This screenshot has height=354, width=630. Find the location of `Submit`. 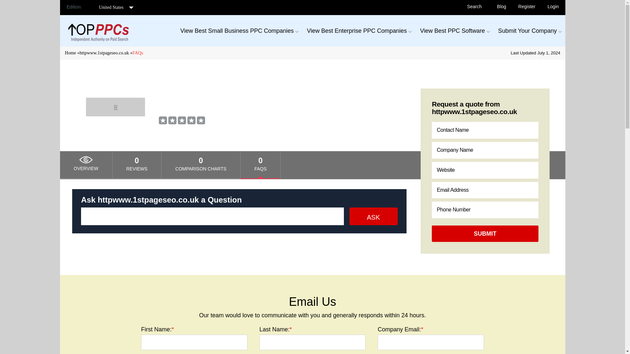

Submit is located at coordinates (485, 233).